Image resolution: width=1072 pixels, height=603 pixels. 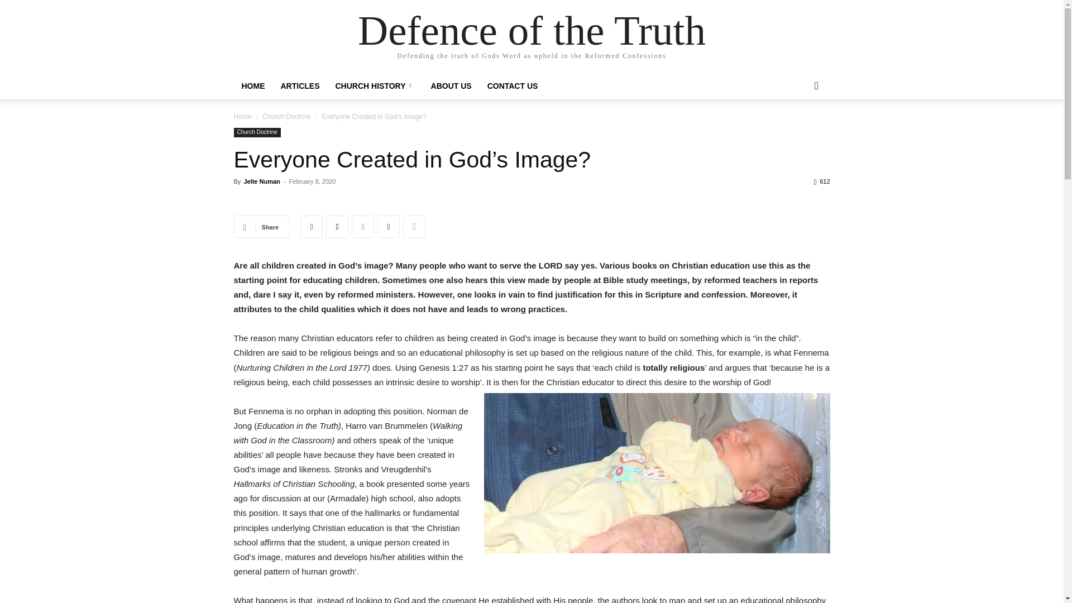 What do you see at coordinates (374, 86) in the screenshot?
I see `CHURCH HISTORY` at bounding box center [374, 86].